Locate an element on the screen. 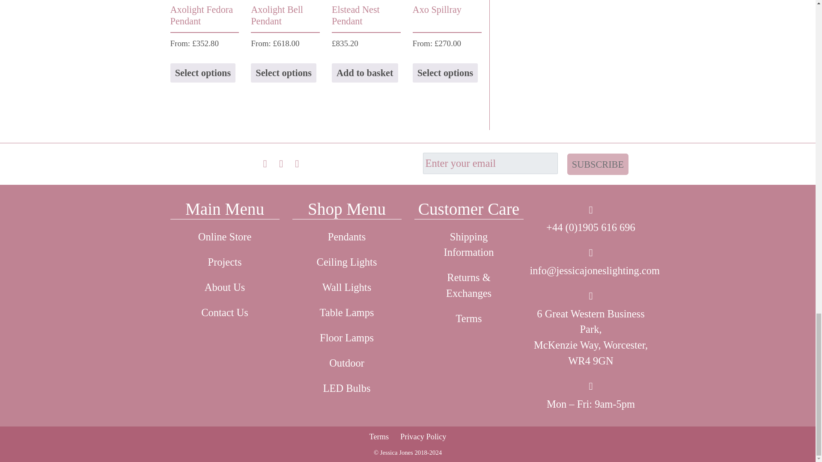  Select options is located at coordinates (283, 73).